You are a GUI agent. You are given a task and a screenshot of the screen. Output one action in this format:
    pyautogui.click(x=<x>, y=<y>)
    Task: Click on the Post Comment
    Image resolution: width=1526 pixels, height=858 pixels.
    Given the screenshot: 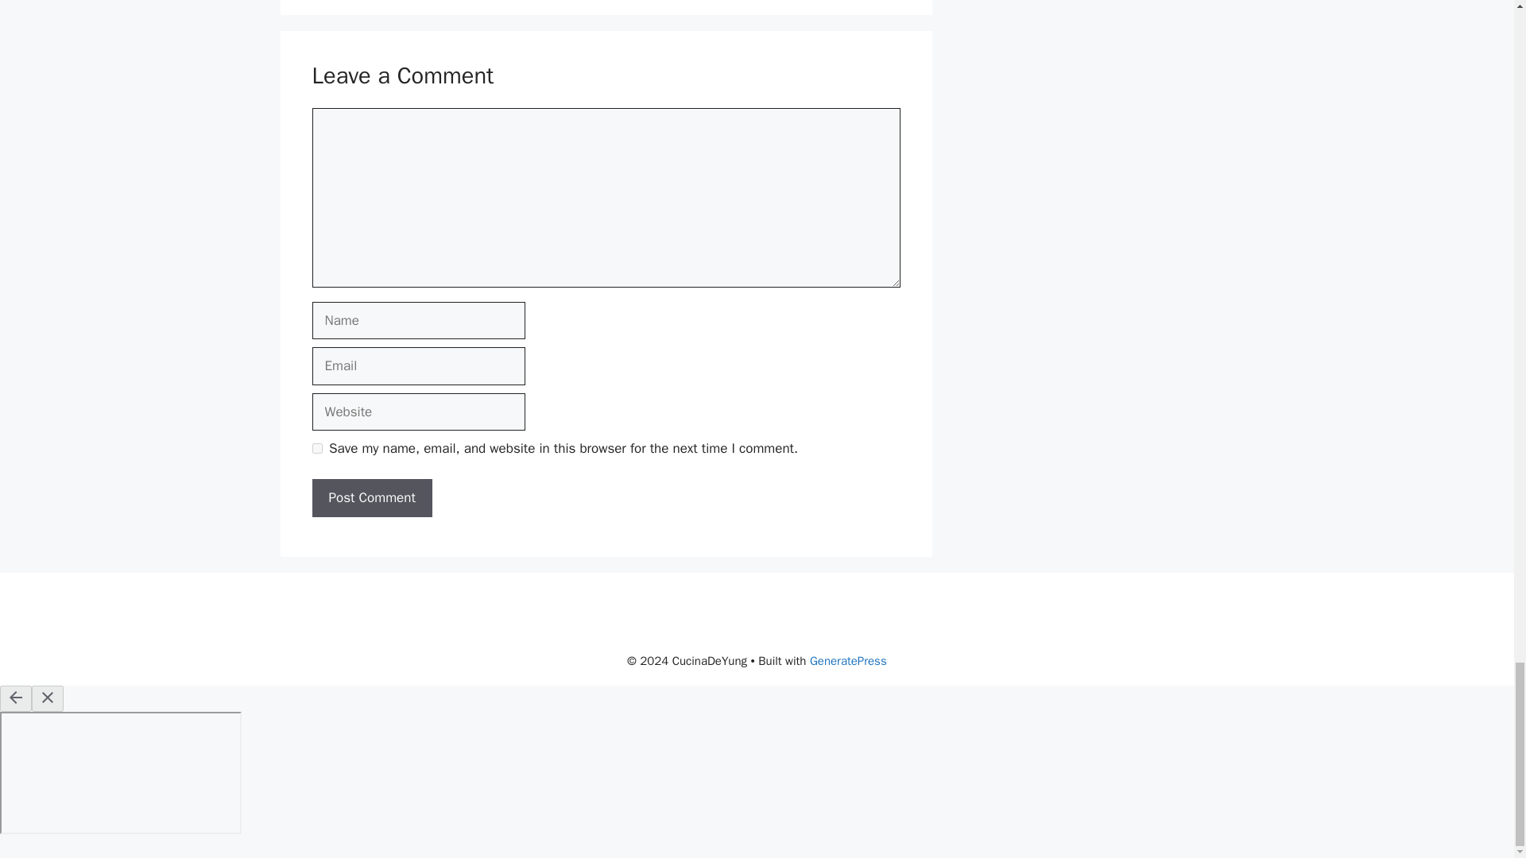 What is the action you would take?
    pyautogui.click(x=371, y=497)
    